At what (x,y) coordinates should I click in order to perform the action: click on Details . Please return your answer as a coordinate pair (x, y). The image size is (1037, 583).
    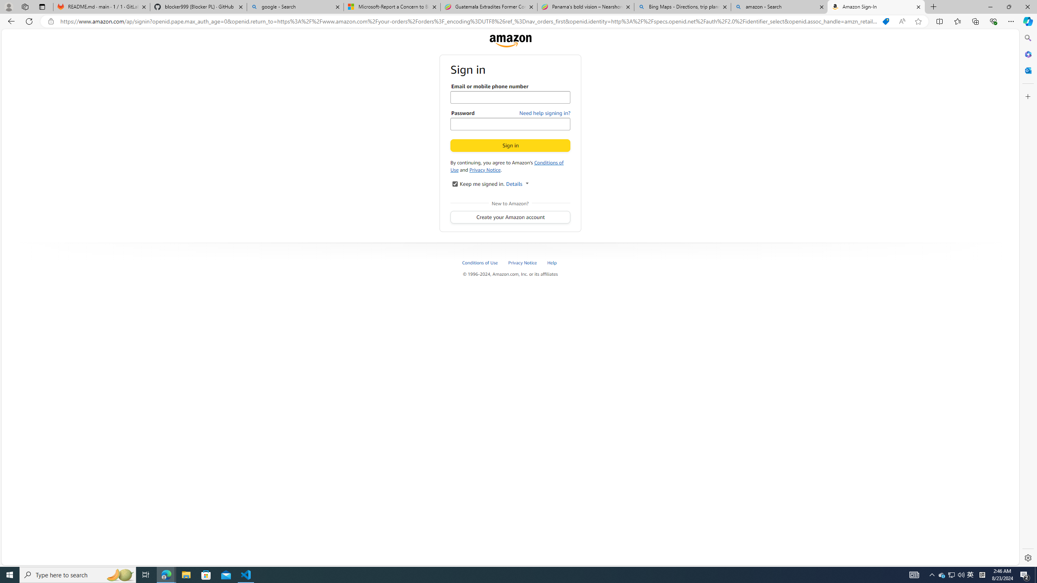
    Looking at the image, I should click on (517, 184).